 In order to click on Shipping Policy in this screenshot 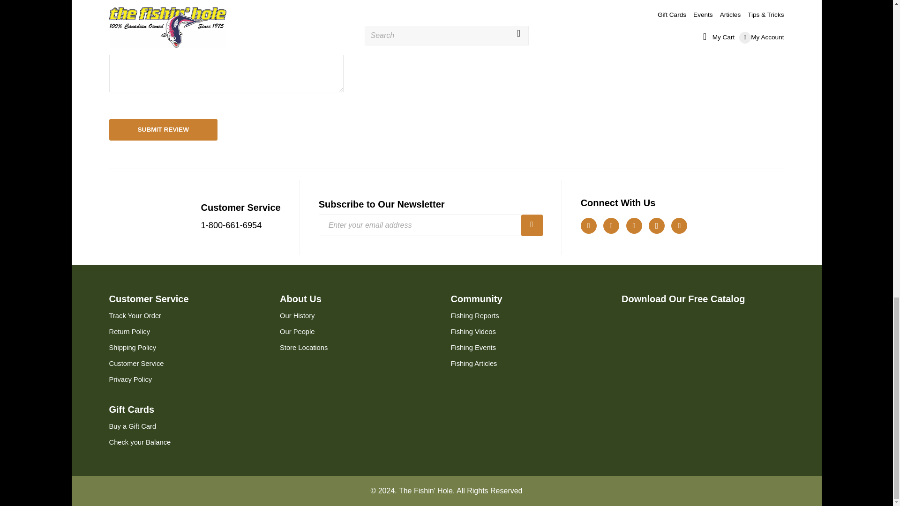, I will do `click(132, 348)`.